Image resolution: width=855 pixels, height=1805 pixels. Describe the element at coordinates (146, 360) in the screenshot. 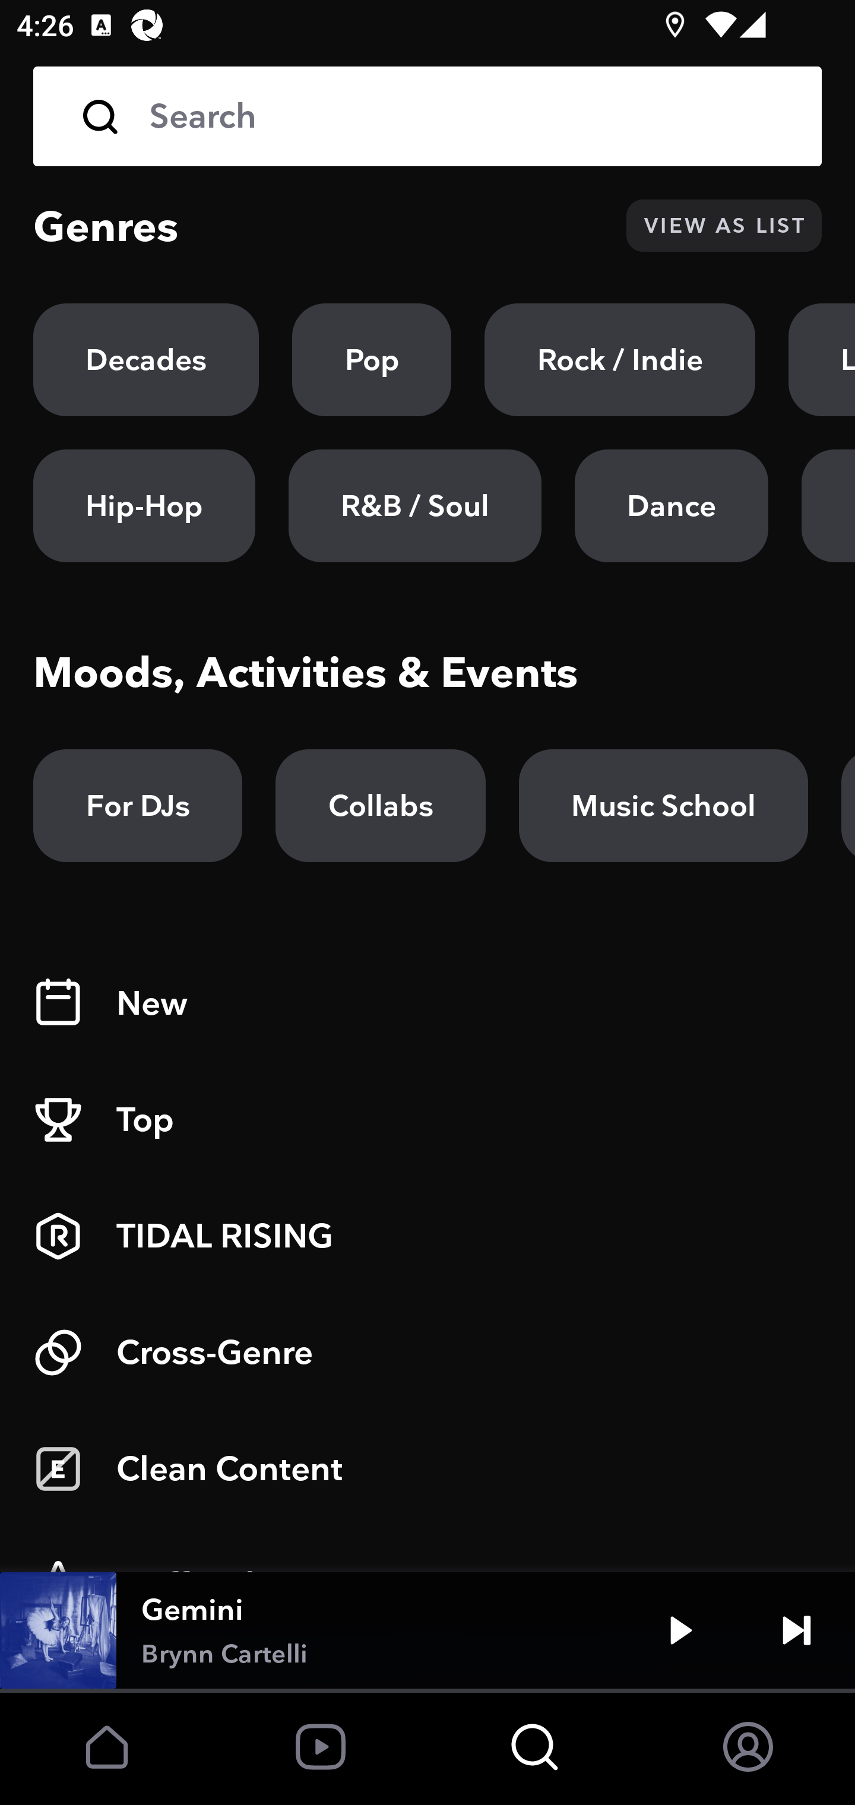

I see `Decades` at that location.